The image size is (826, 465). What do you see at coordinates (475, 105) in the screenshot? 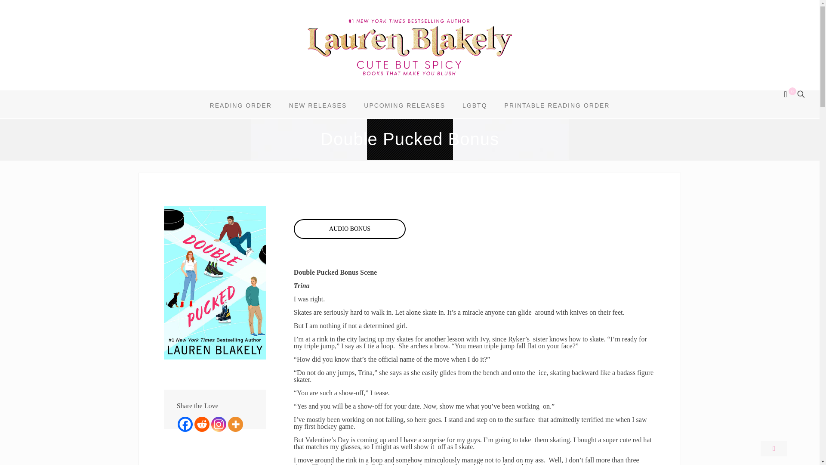
I see `LGBTQ` at bounding box center [475, 105].